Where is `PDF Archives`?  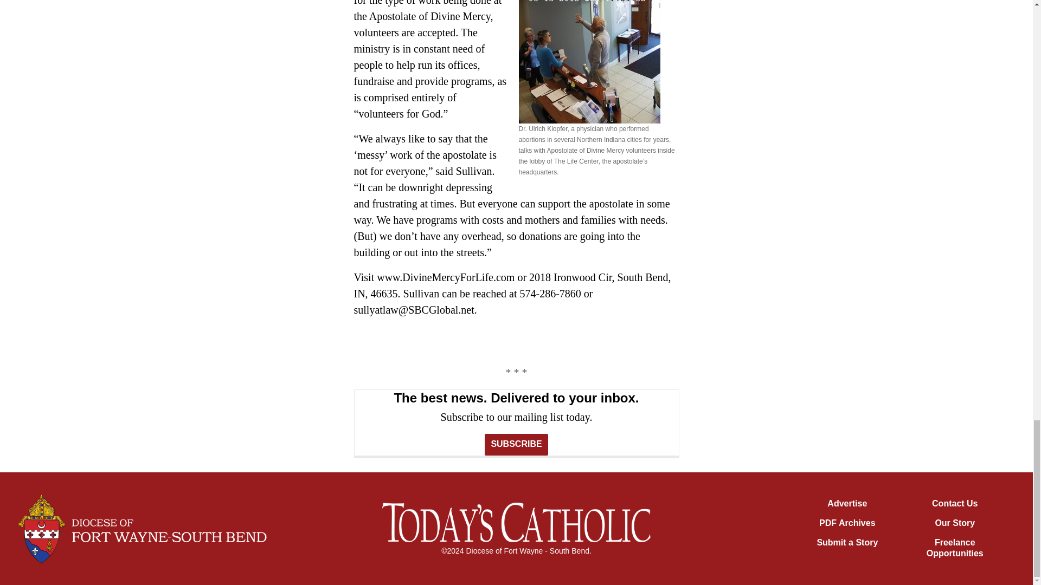
PDF Archives is located at coordinates (847, 523).